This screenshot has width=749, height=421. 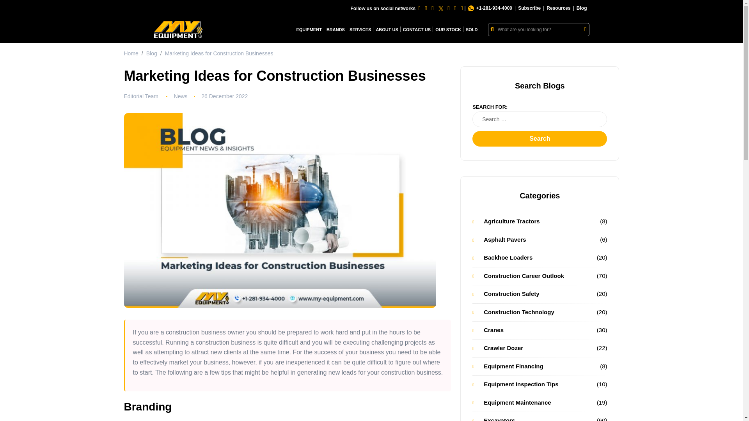 I want to click on Resources, so click(x=559, y=8).